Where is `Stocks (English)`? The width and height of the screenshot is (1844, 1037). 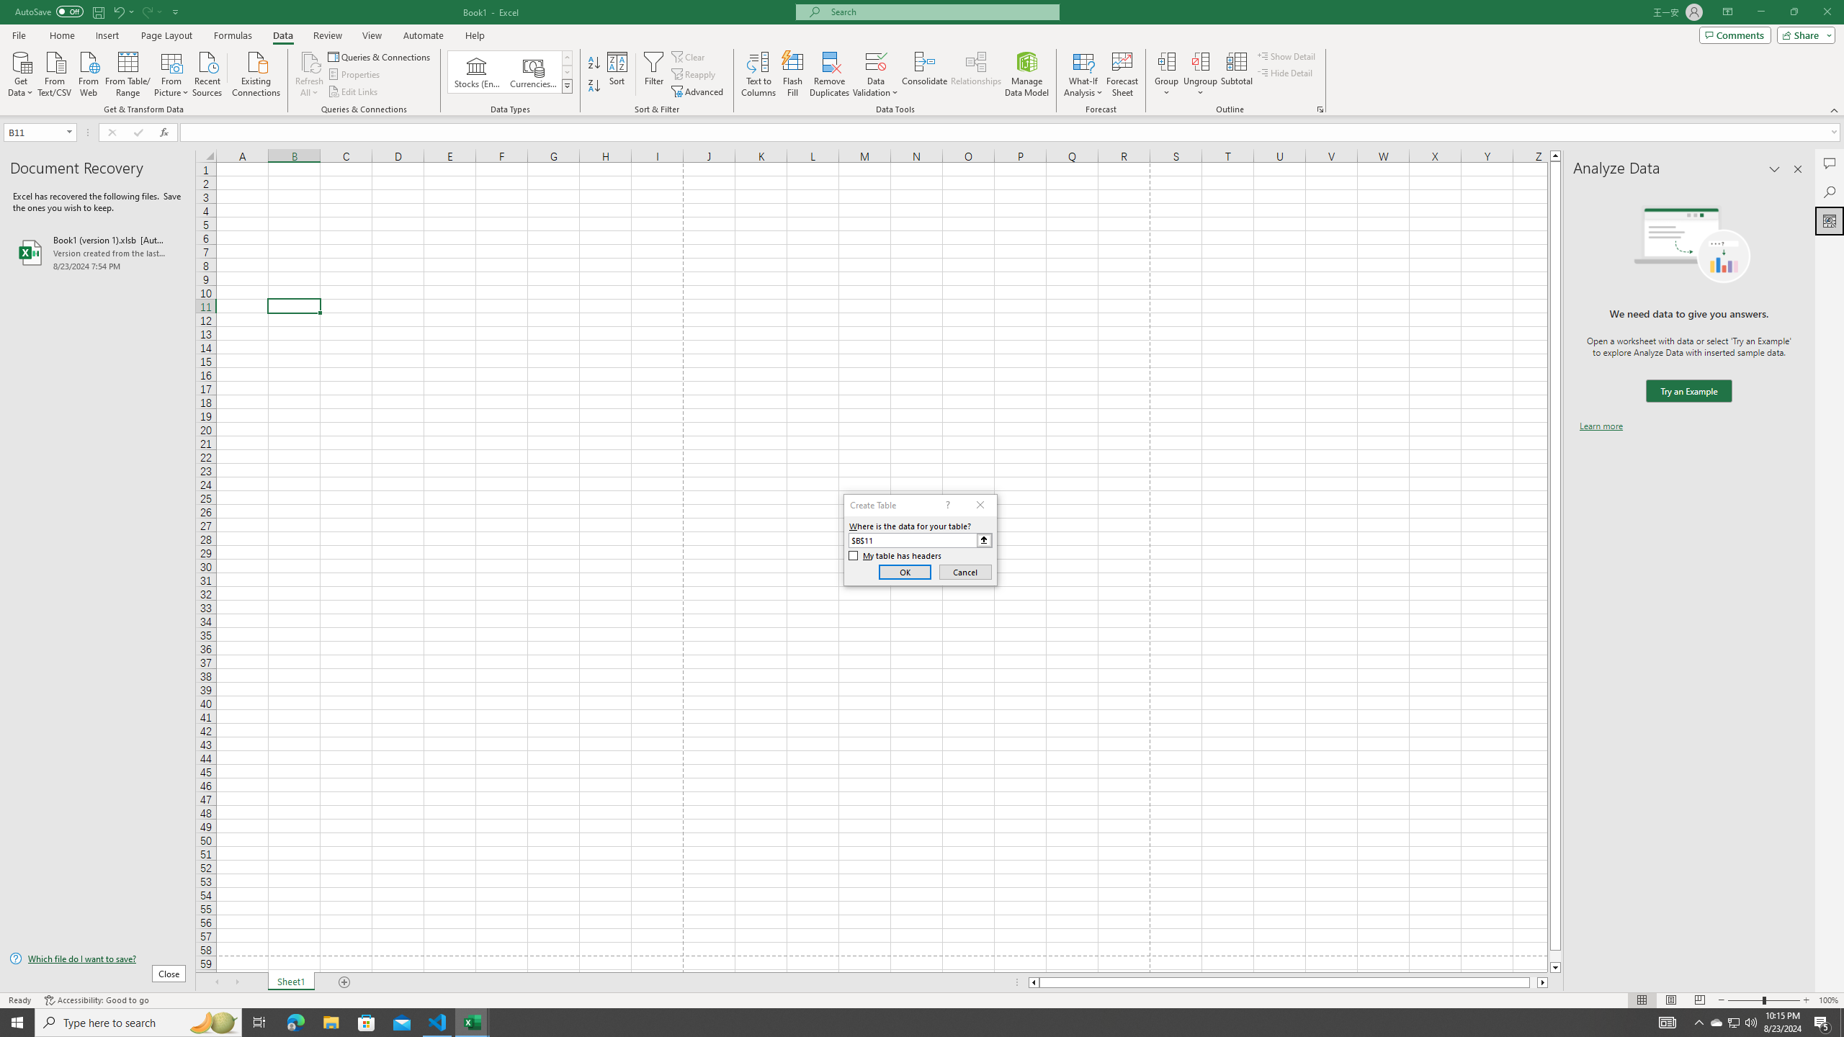
Stocks (English) is located at coordinates (477, 72).